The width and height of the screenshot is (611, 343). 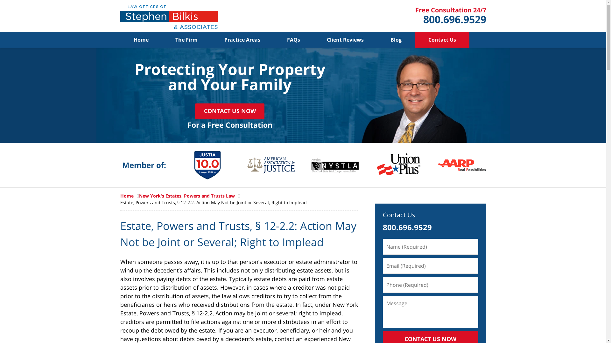 I want to click on Practice Areas, so click(x=242, y=40).